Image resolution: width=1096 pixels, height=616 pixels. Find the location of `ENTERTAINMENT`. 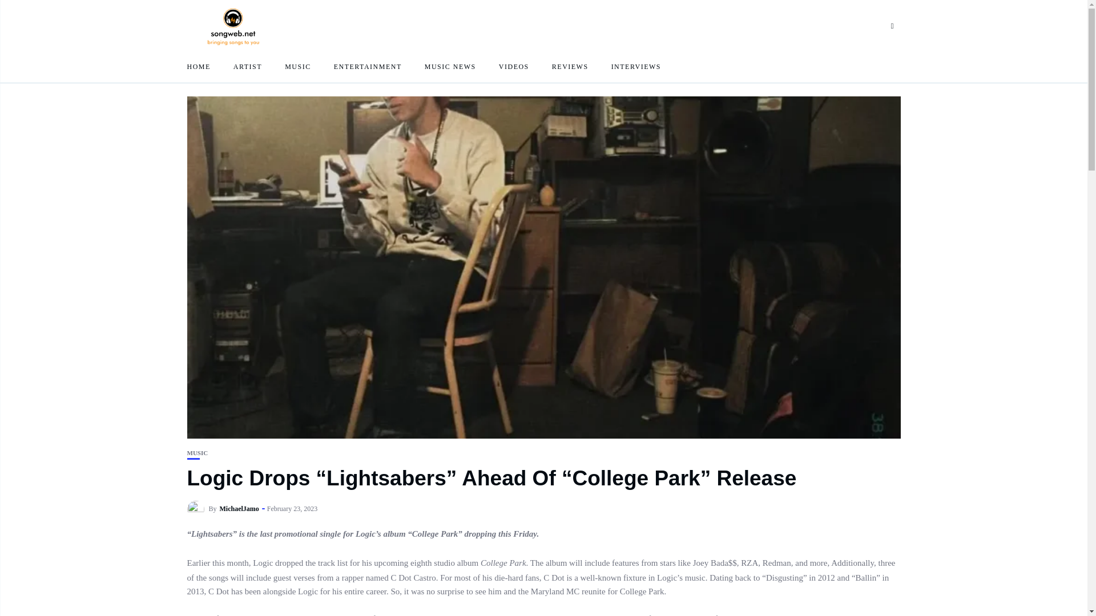

ENTERTAINMENT is located at coordinates (368, 66).